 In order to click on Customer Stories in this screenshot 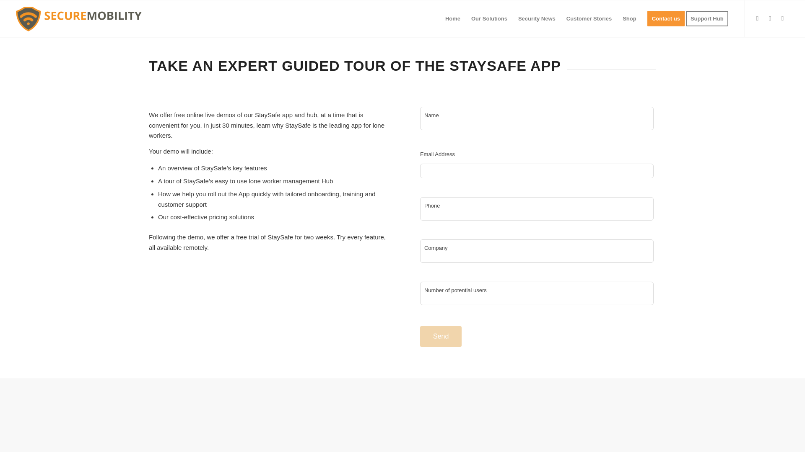, I will do `click(589, 18)`.